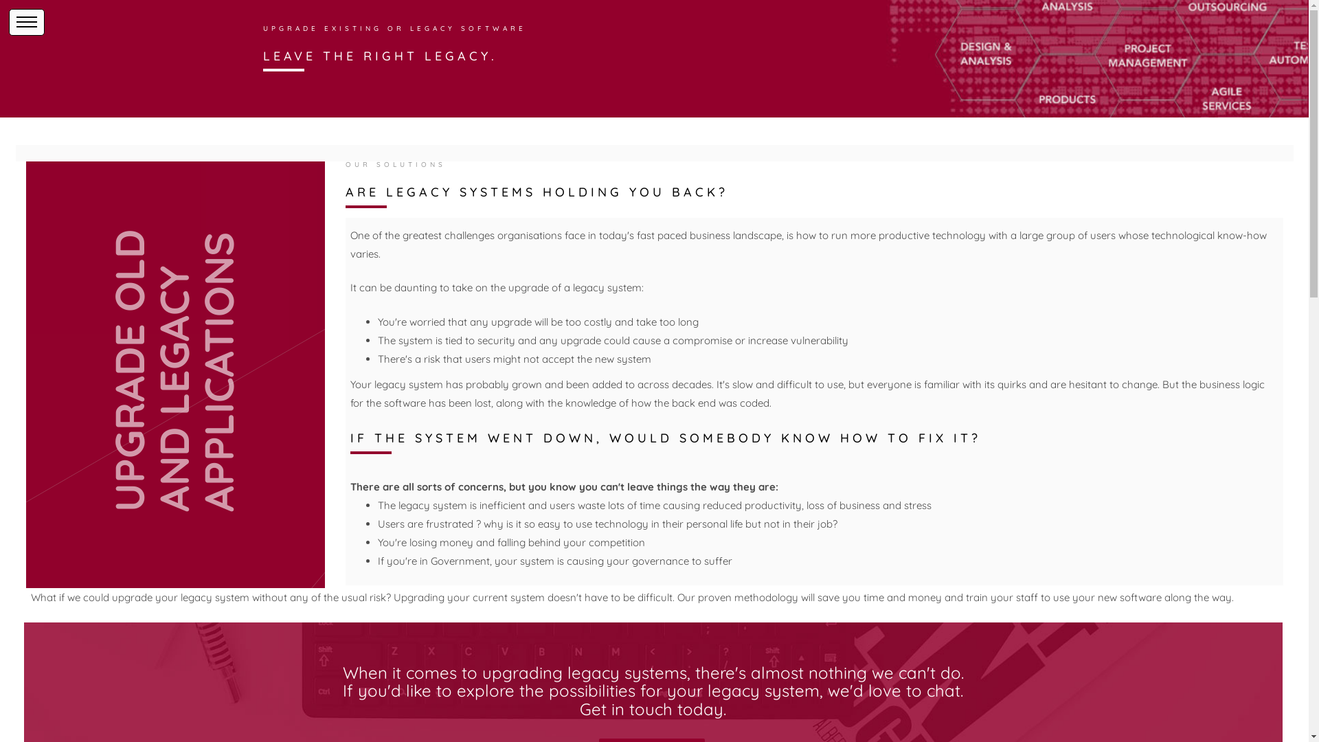 The height and width of the screenshot is (742, 1319). Describe the element at coordinates (131, 130) in the screenshot. I see `HOME` at that location.